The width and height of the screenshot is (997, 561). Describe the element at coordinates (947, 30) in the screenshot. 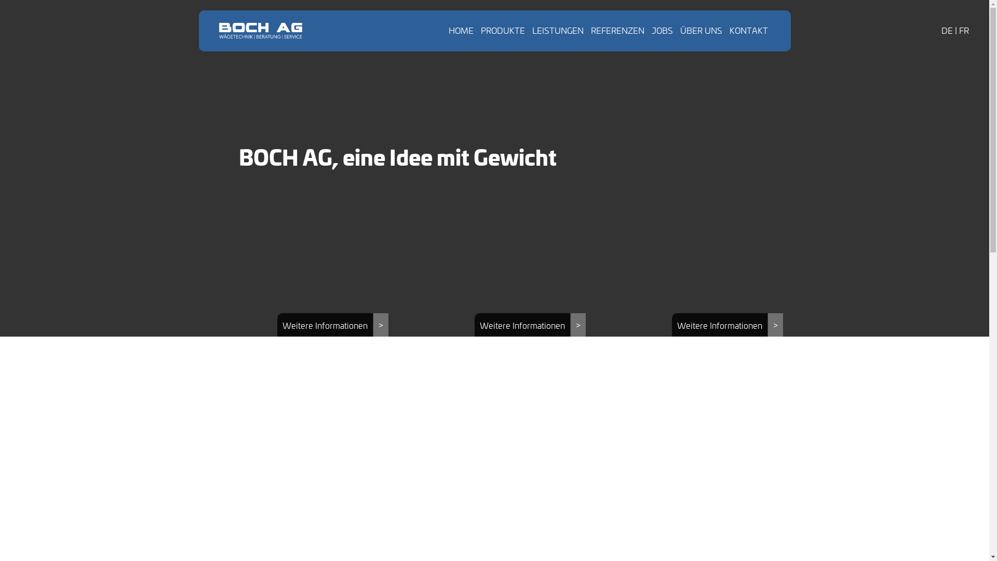

I see `DE` at that location.